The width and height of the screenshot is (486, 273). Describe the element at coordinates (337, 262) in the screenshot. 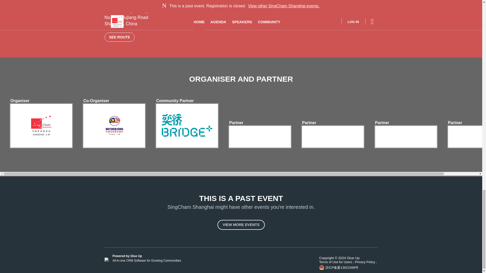

I see `Terms of Use for Users` at that location.